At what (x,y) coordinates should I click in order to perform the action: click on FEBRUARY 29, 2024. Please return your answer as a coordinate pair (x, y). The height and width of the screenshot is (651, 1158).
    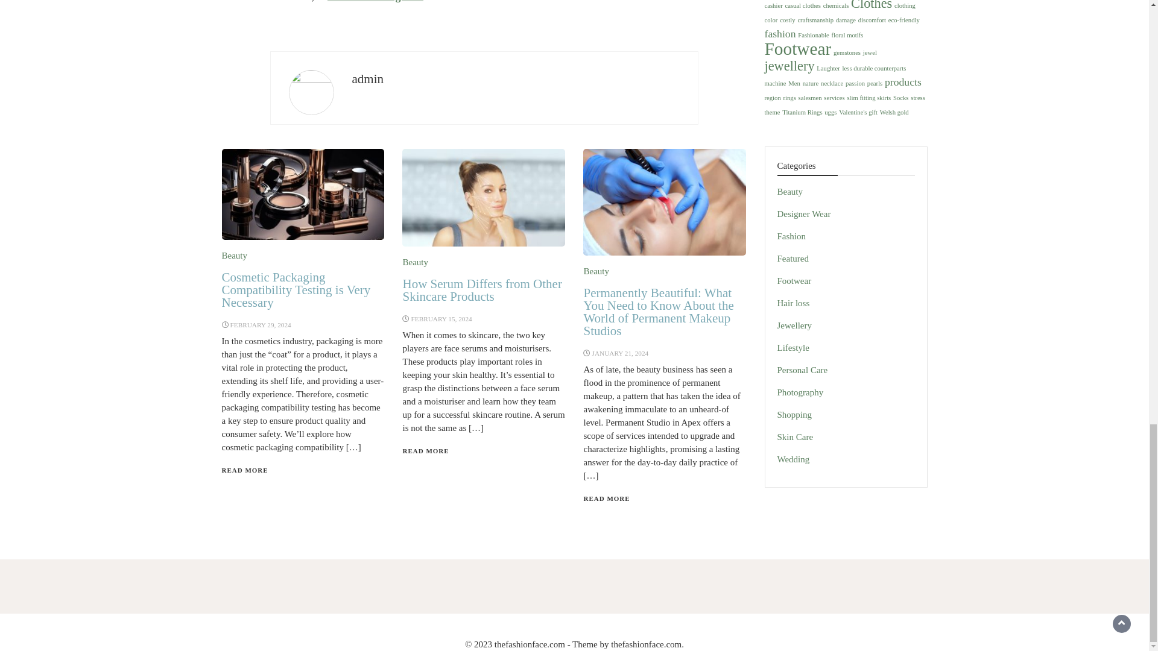
    Looking at the image, I should click on (261, 325).